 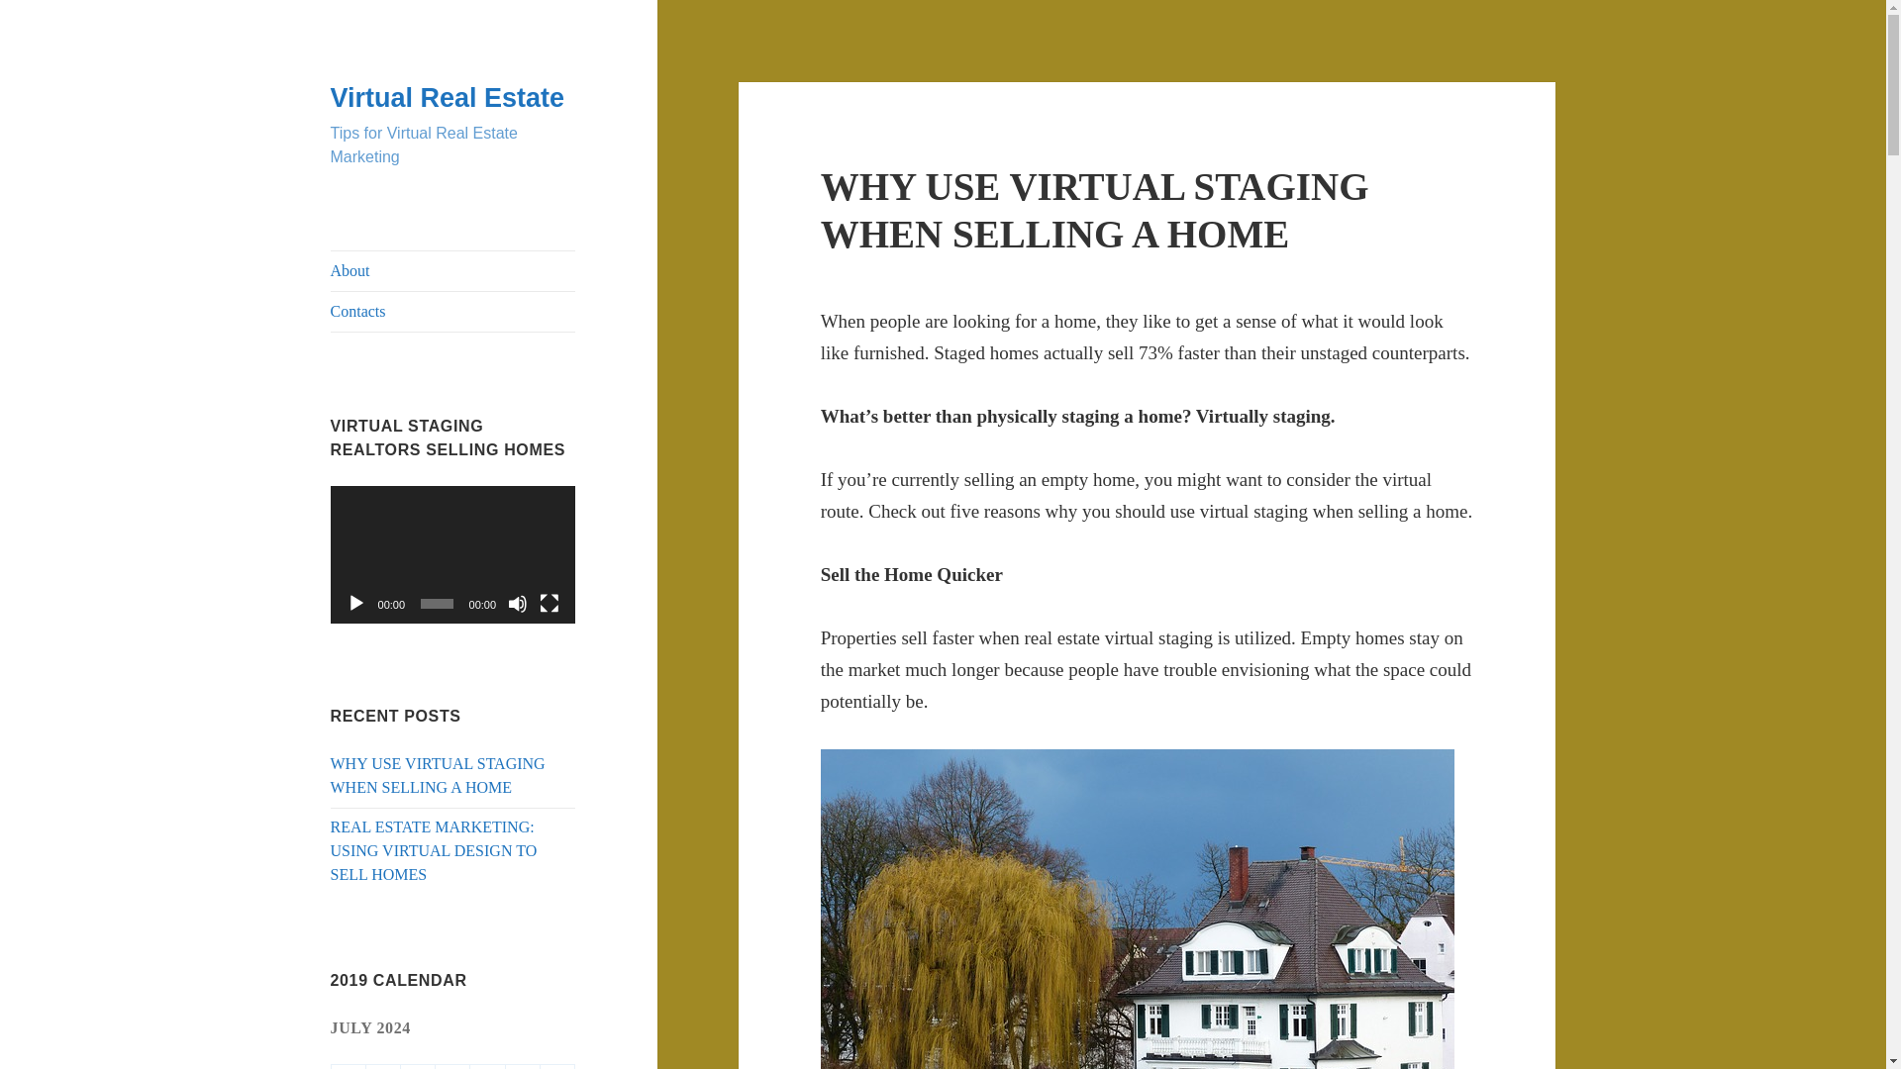 I want to click on WHY USE VIRTUAL STAGING WHEN SELLING A HOME, so click(x=1095, y=210).